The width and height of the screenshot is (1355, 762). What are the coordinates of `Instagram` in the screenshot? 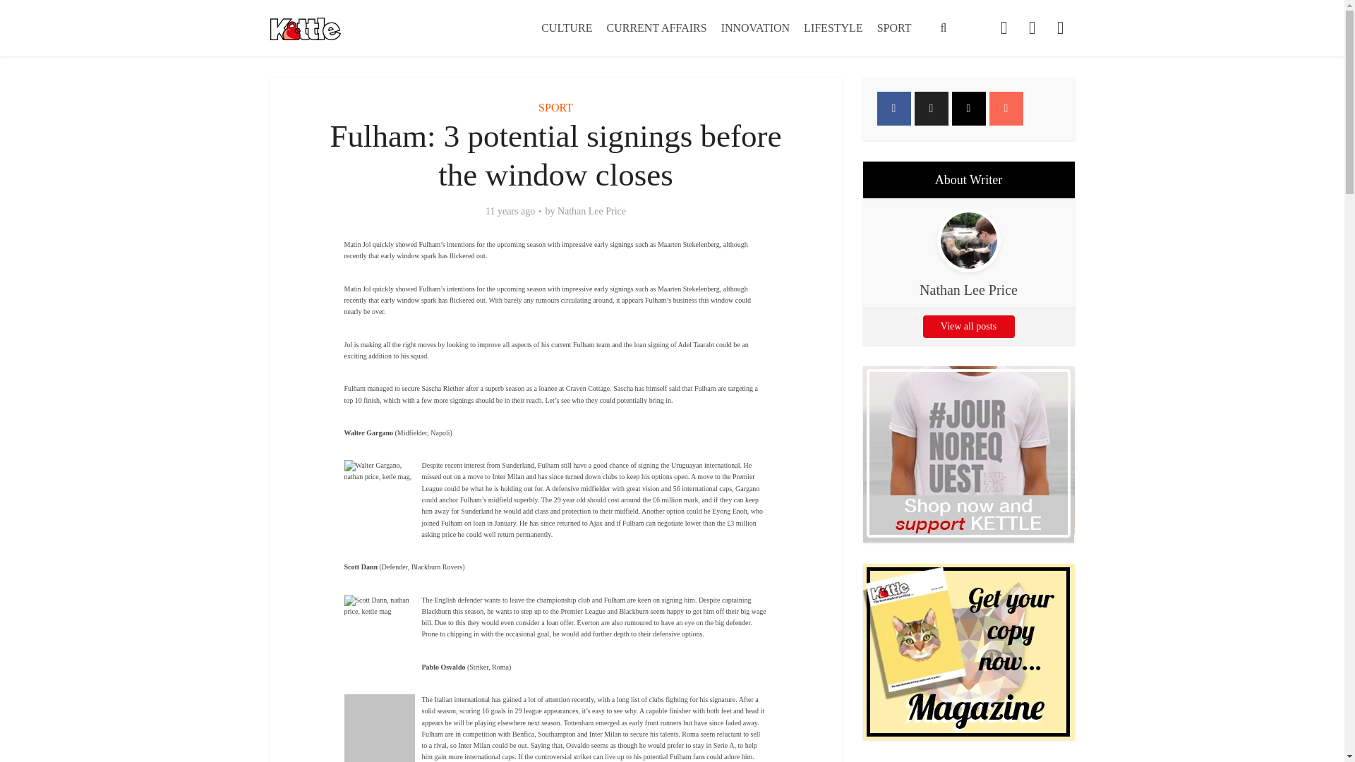 It's located at (968, 109).